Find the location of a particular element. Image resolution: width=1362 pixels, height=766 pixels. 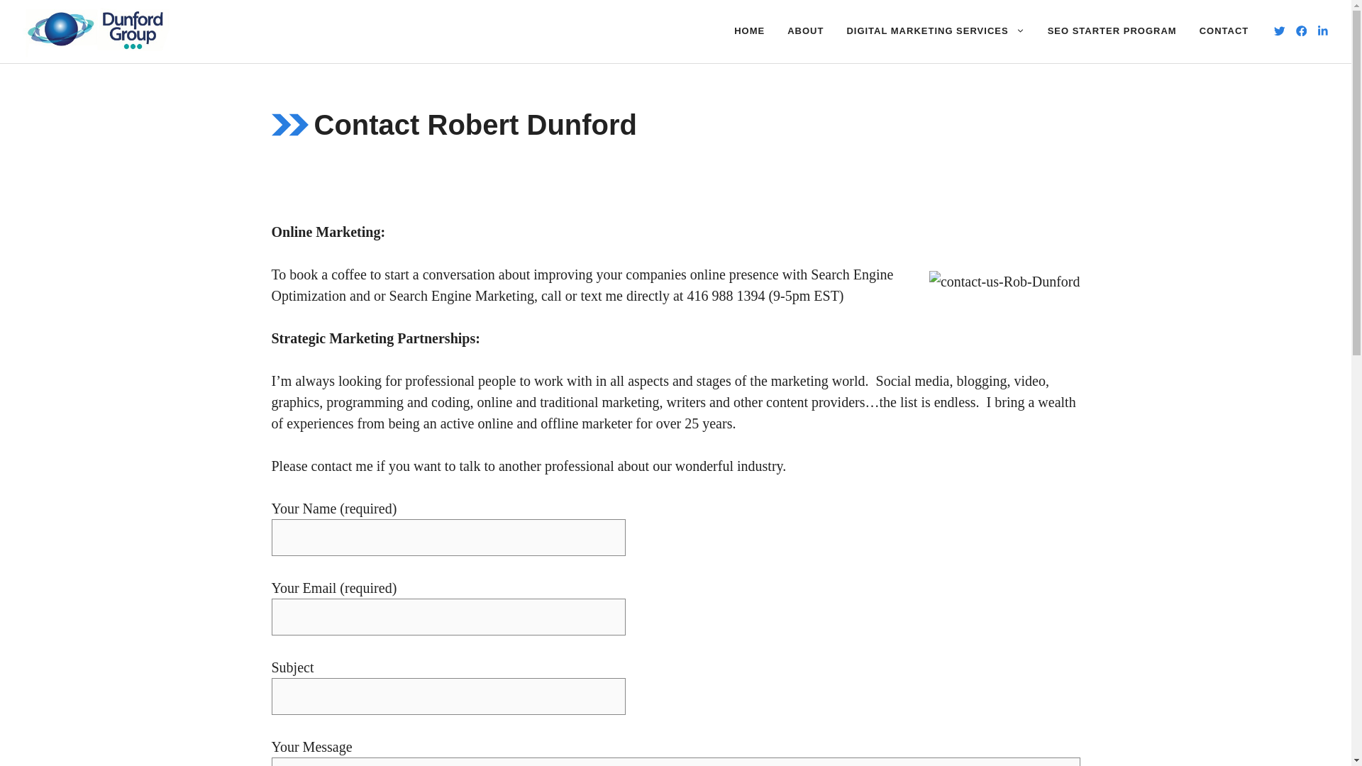

CONTACT is located at coordinates (1224, 31).